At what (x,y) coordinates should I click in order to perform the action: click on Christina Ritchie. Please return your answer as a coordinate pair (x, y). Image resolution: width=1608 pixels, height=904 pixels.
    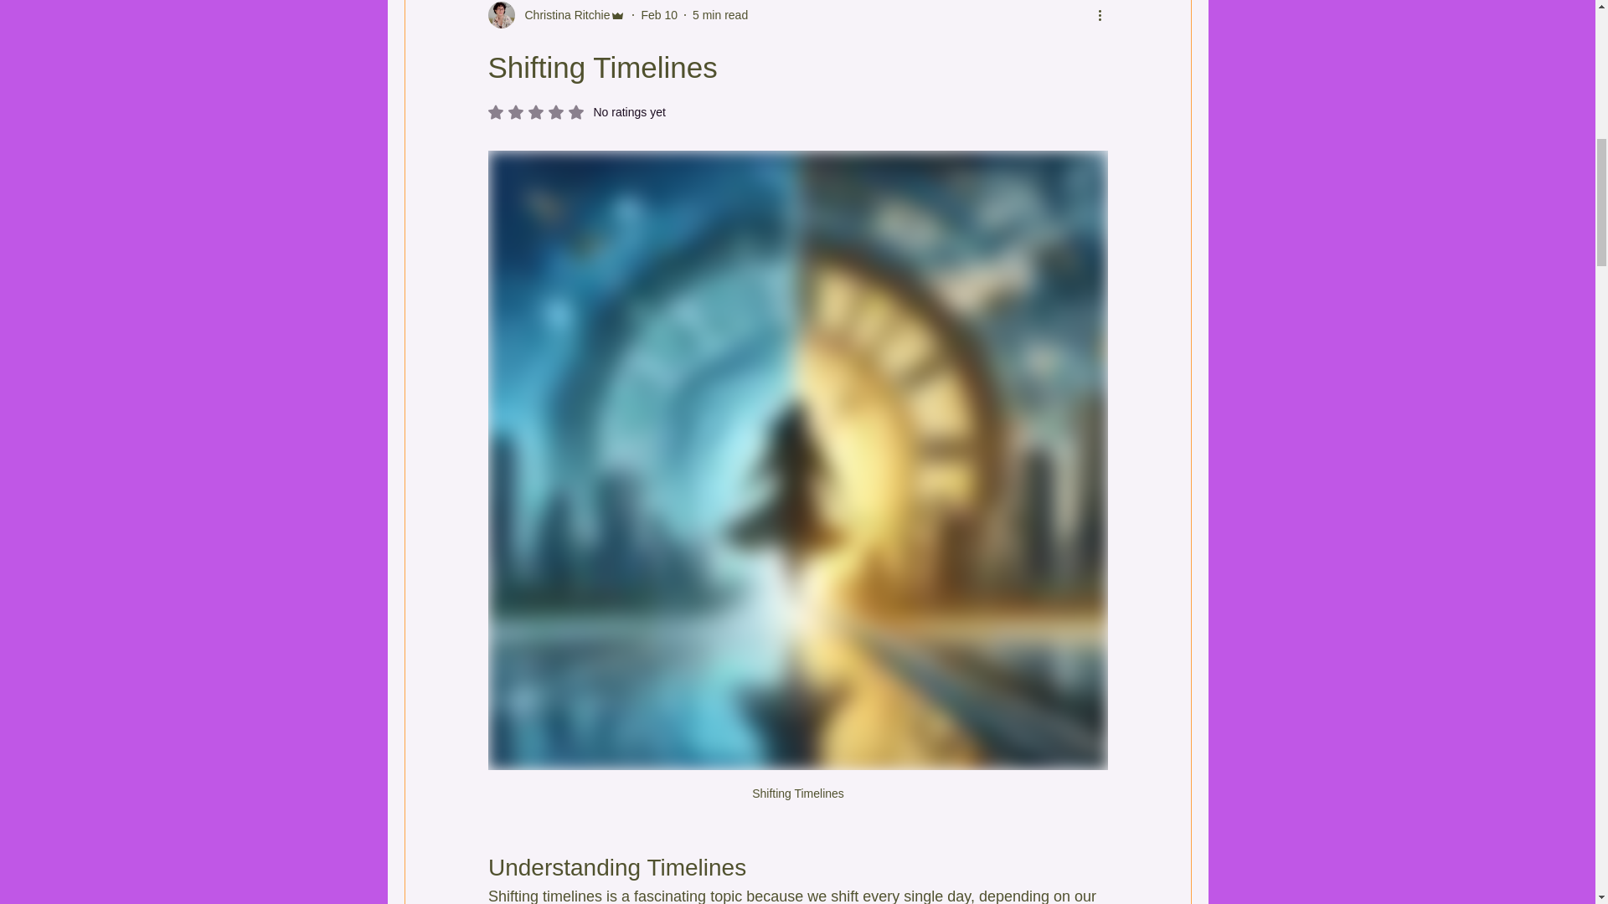
    Looking at the image, I should click on (720, 14).